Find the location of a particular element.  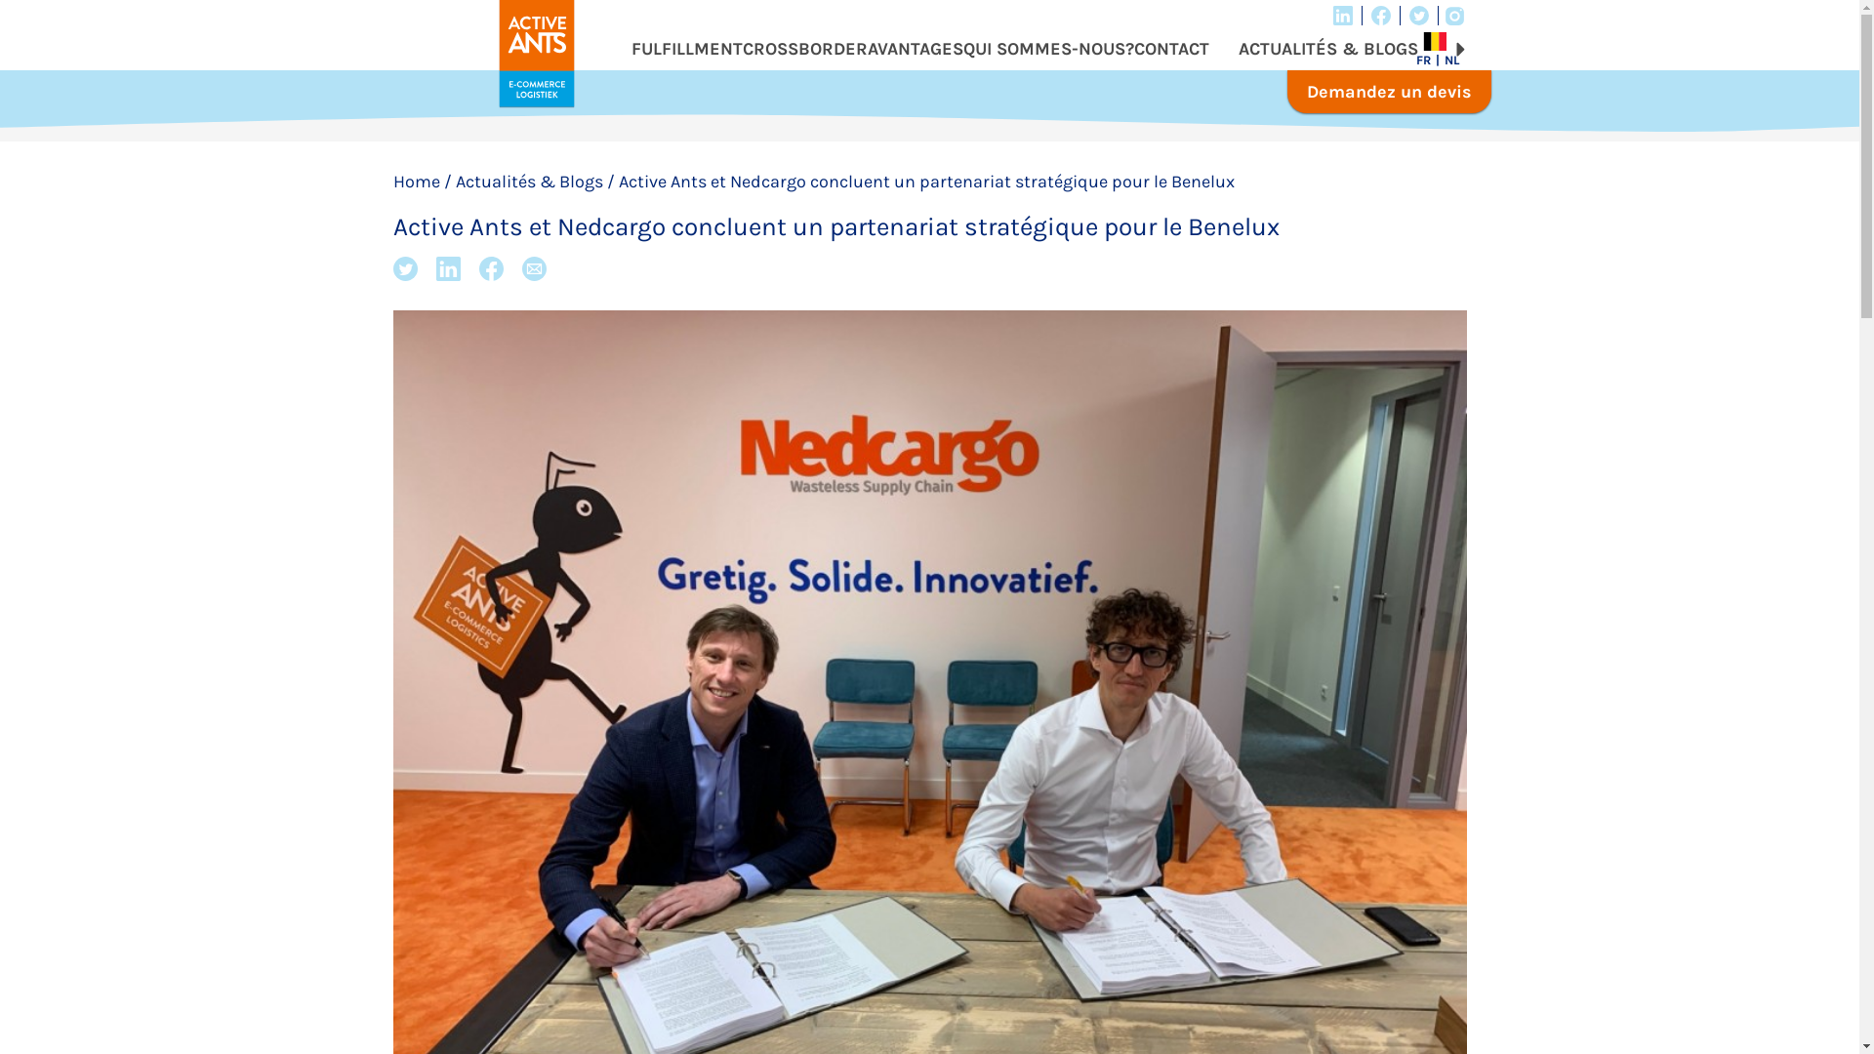

QUI SOMMES-NOUS? is located at coordinates (1048, 49).